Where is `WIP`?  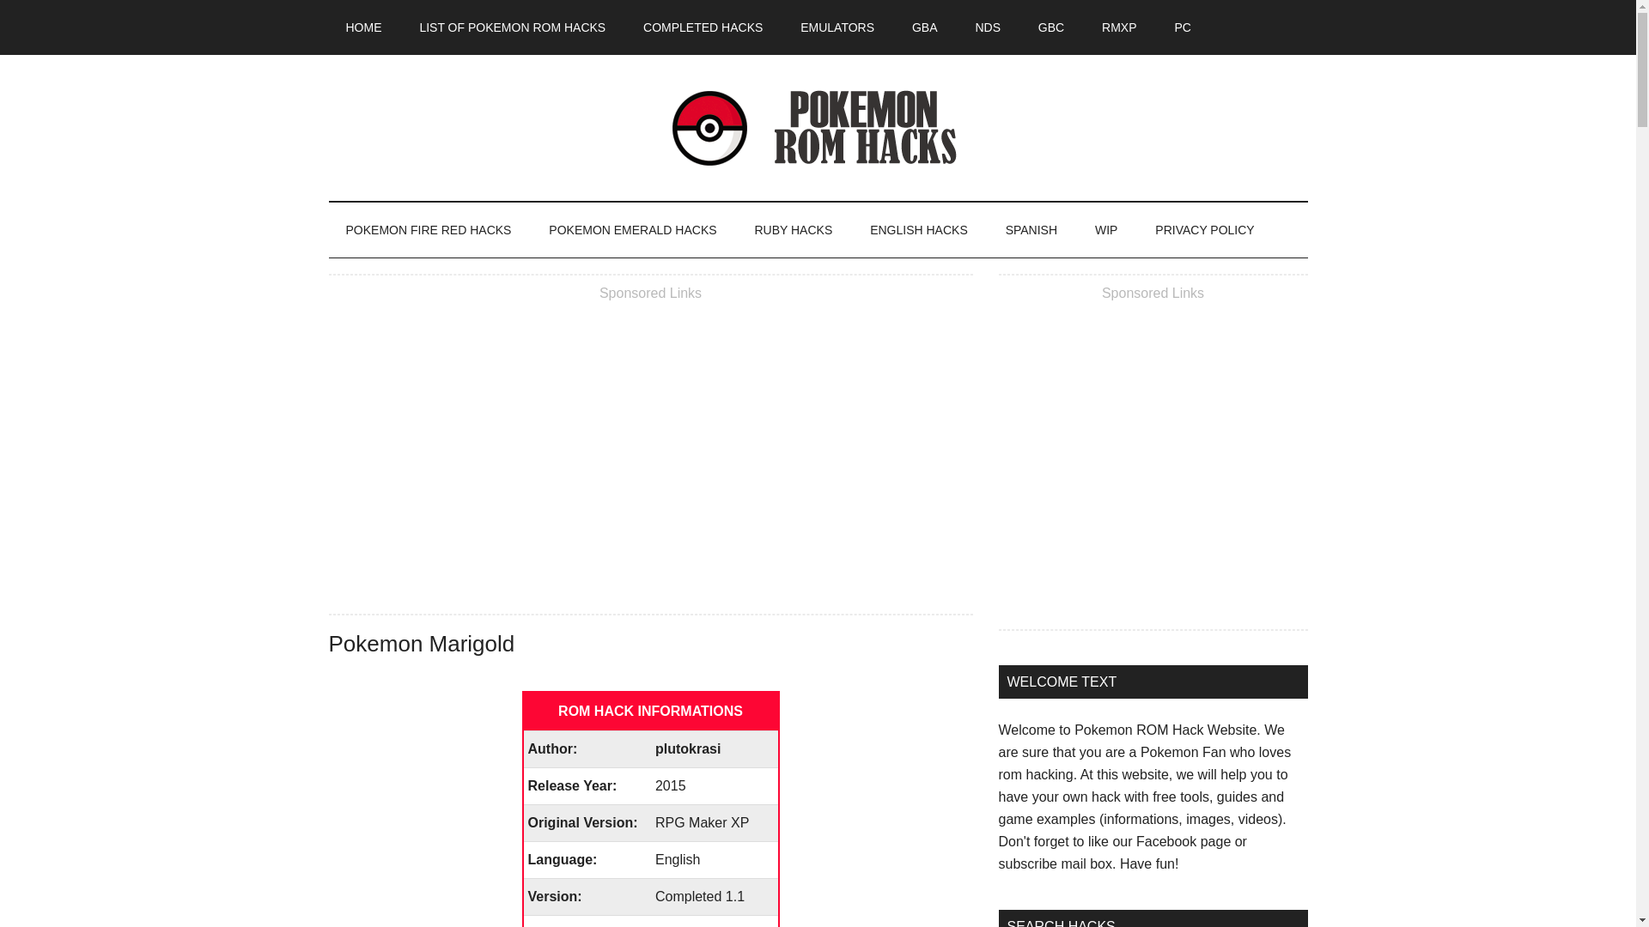
WIP is located at coordinates (1106, 230).